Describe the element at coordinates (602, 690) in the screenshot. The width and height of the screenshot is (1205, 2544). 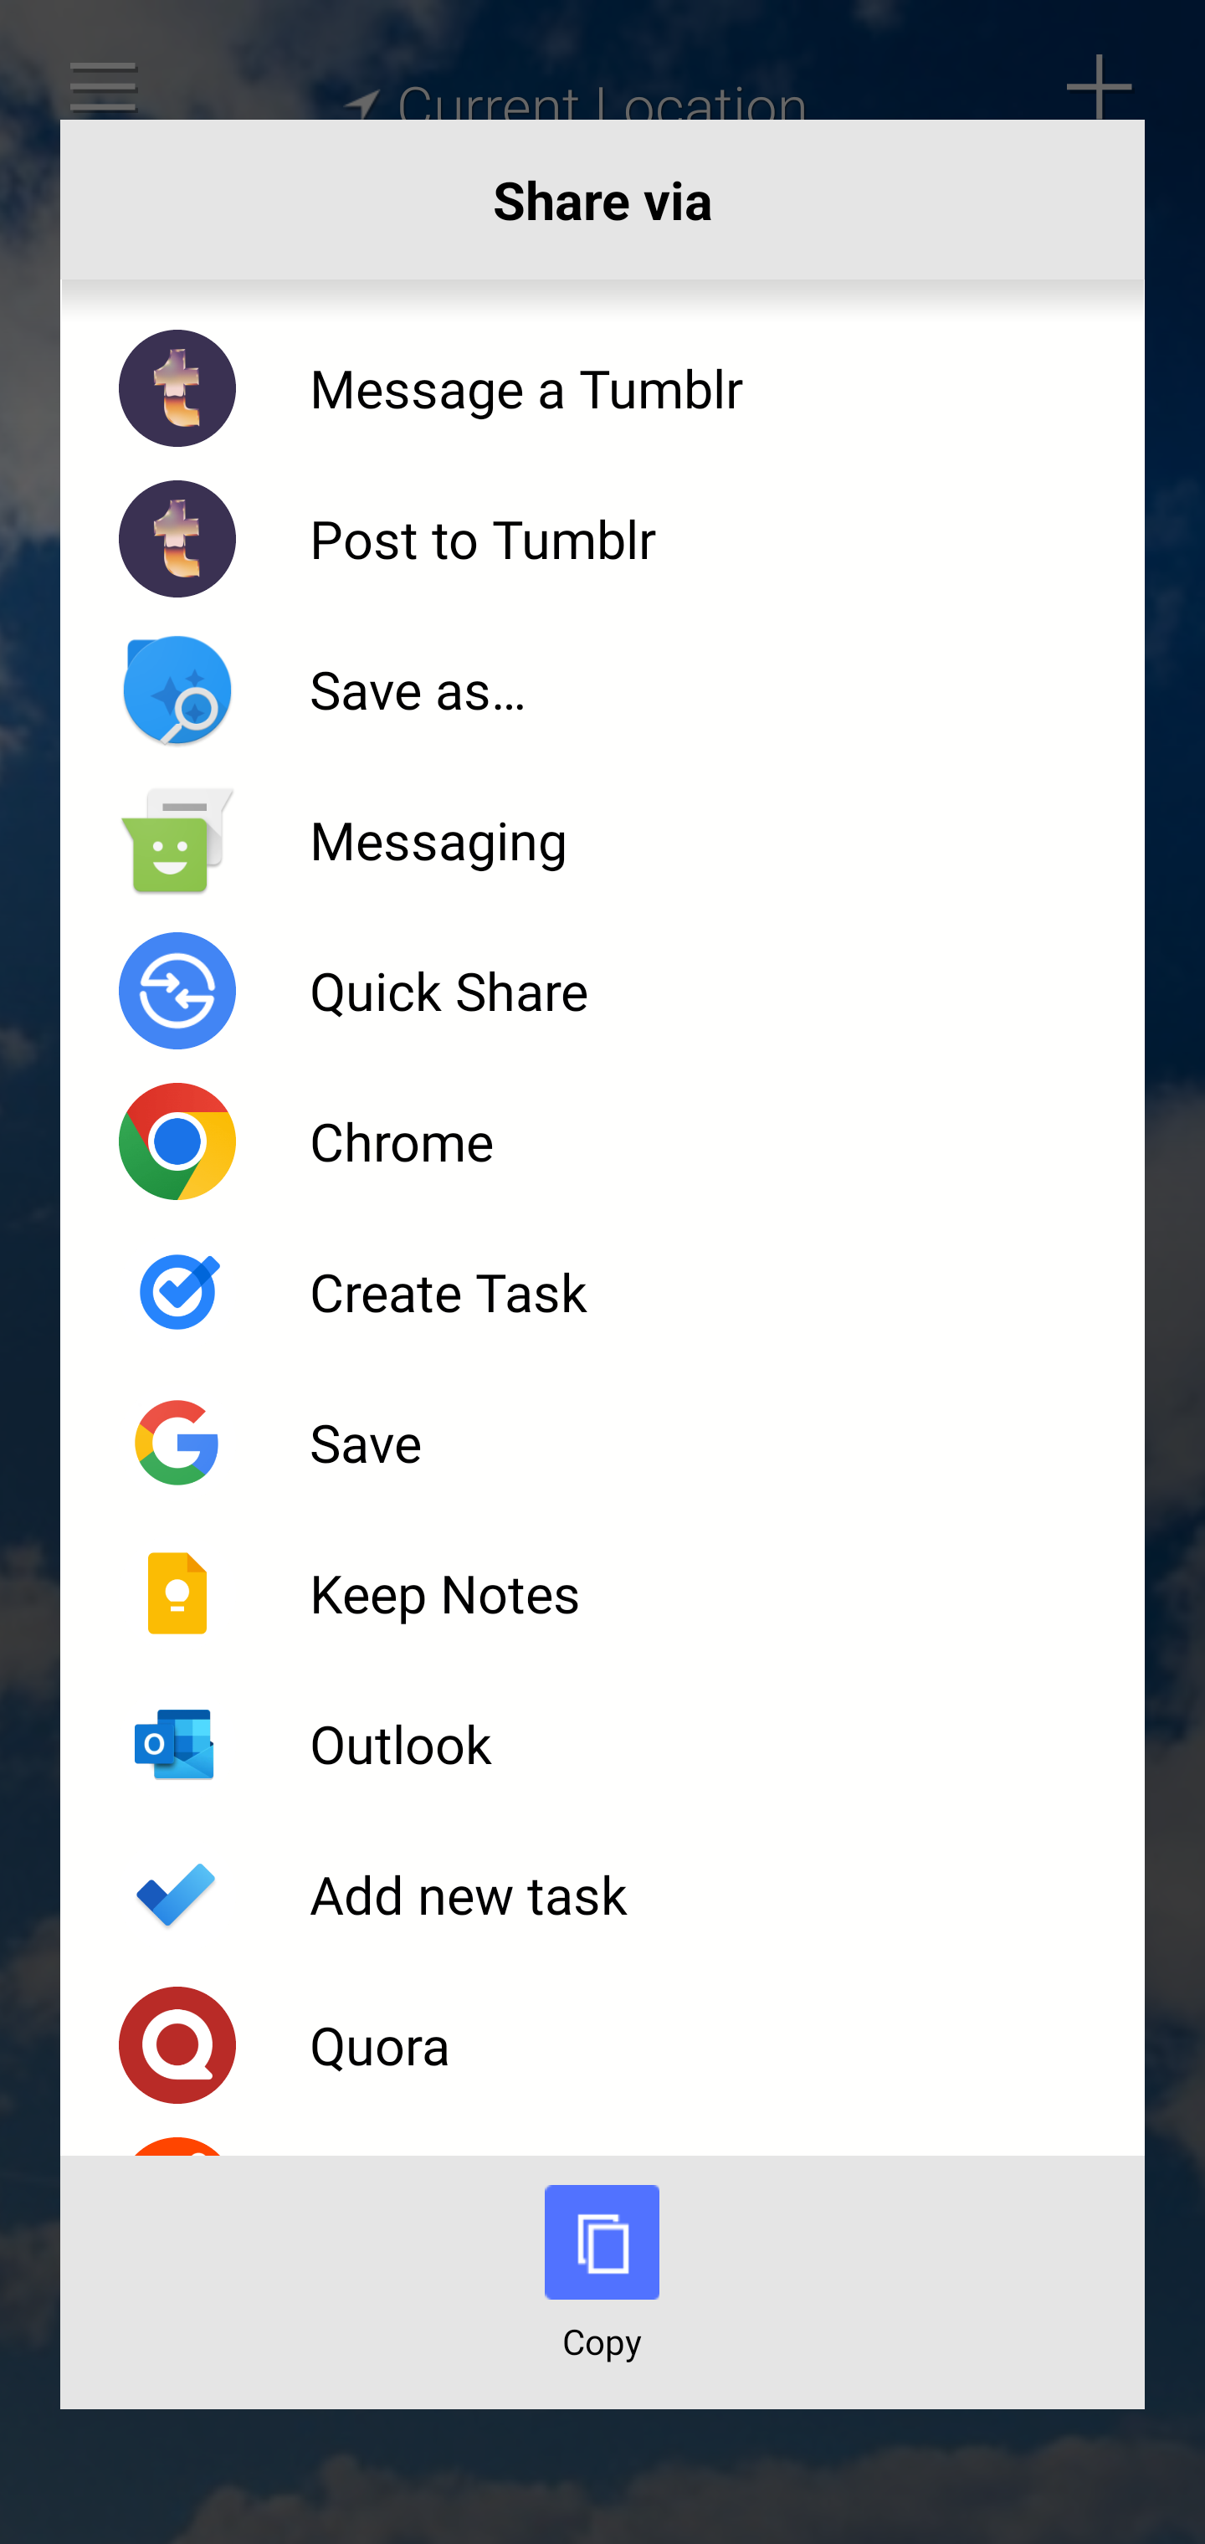
I see `Save as…` at that location.